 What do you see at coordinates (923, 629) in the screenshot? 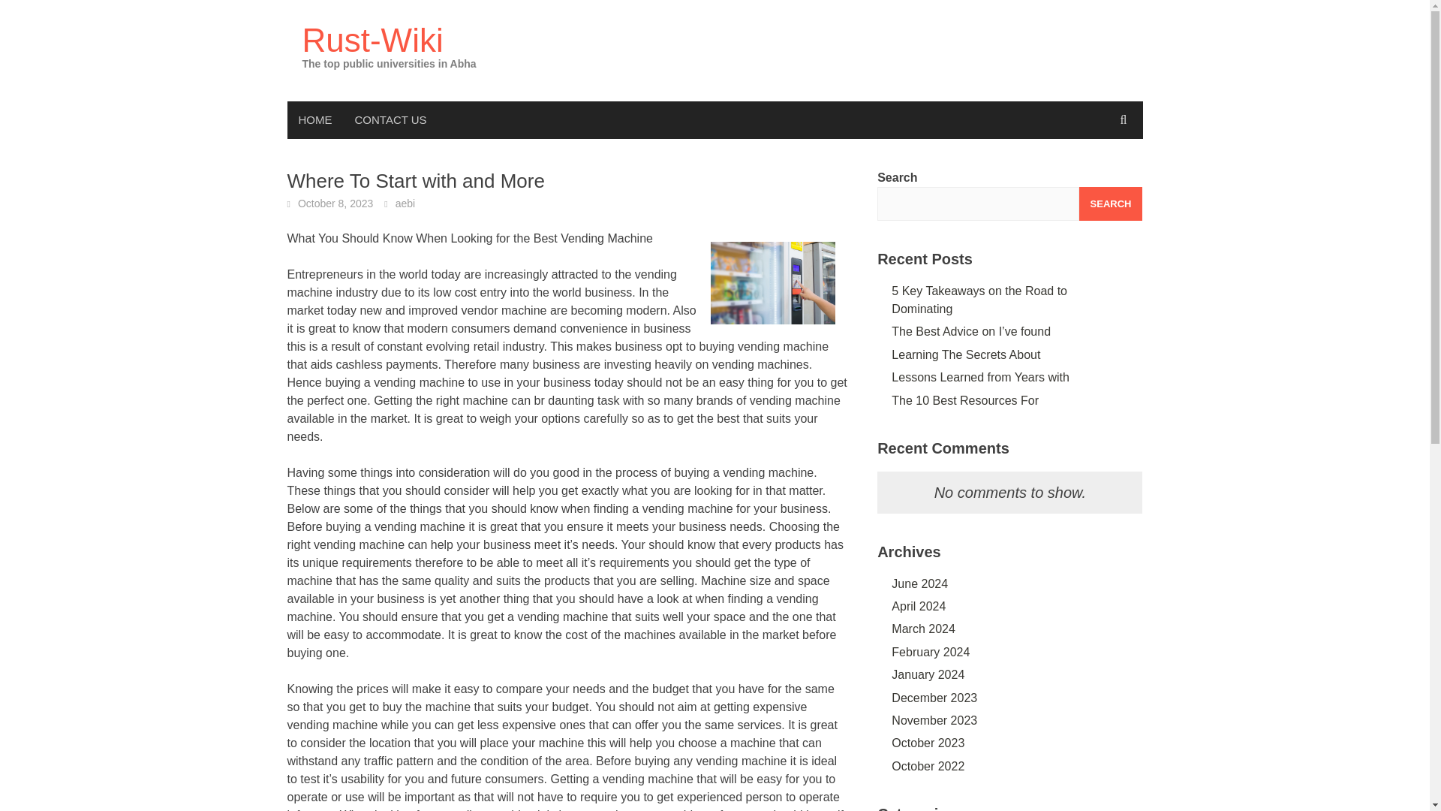
I see `March 2024` at bounding box center [923, 629].